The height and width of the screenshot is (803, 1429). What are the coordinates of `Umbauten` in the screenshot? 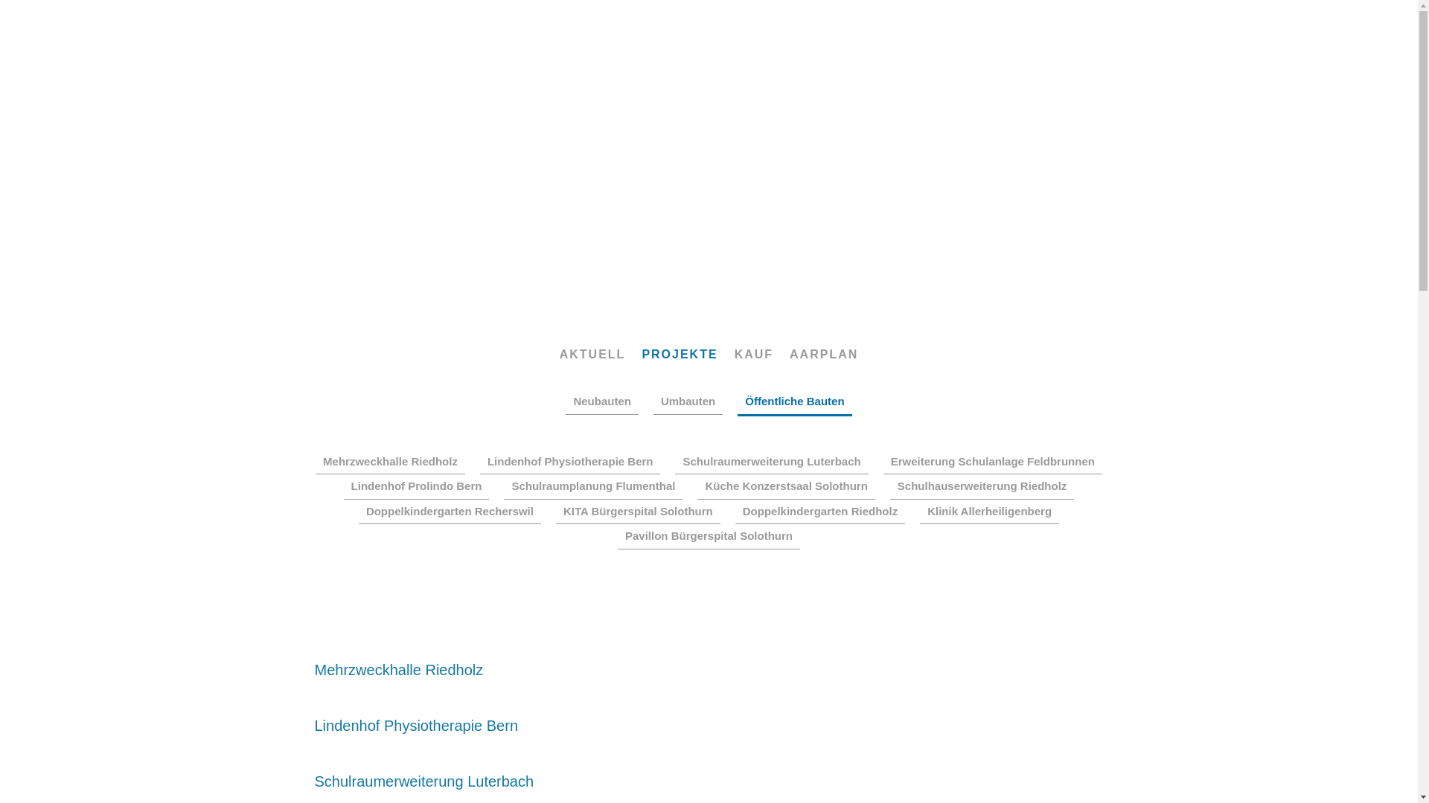 It's located at (688, 402).